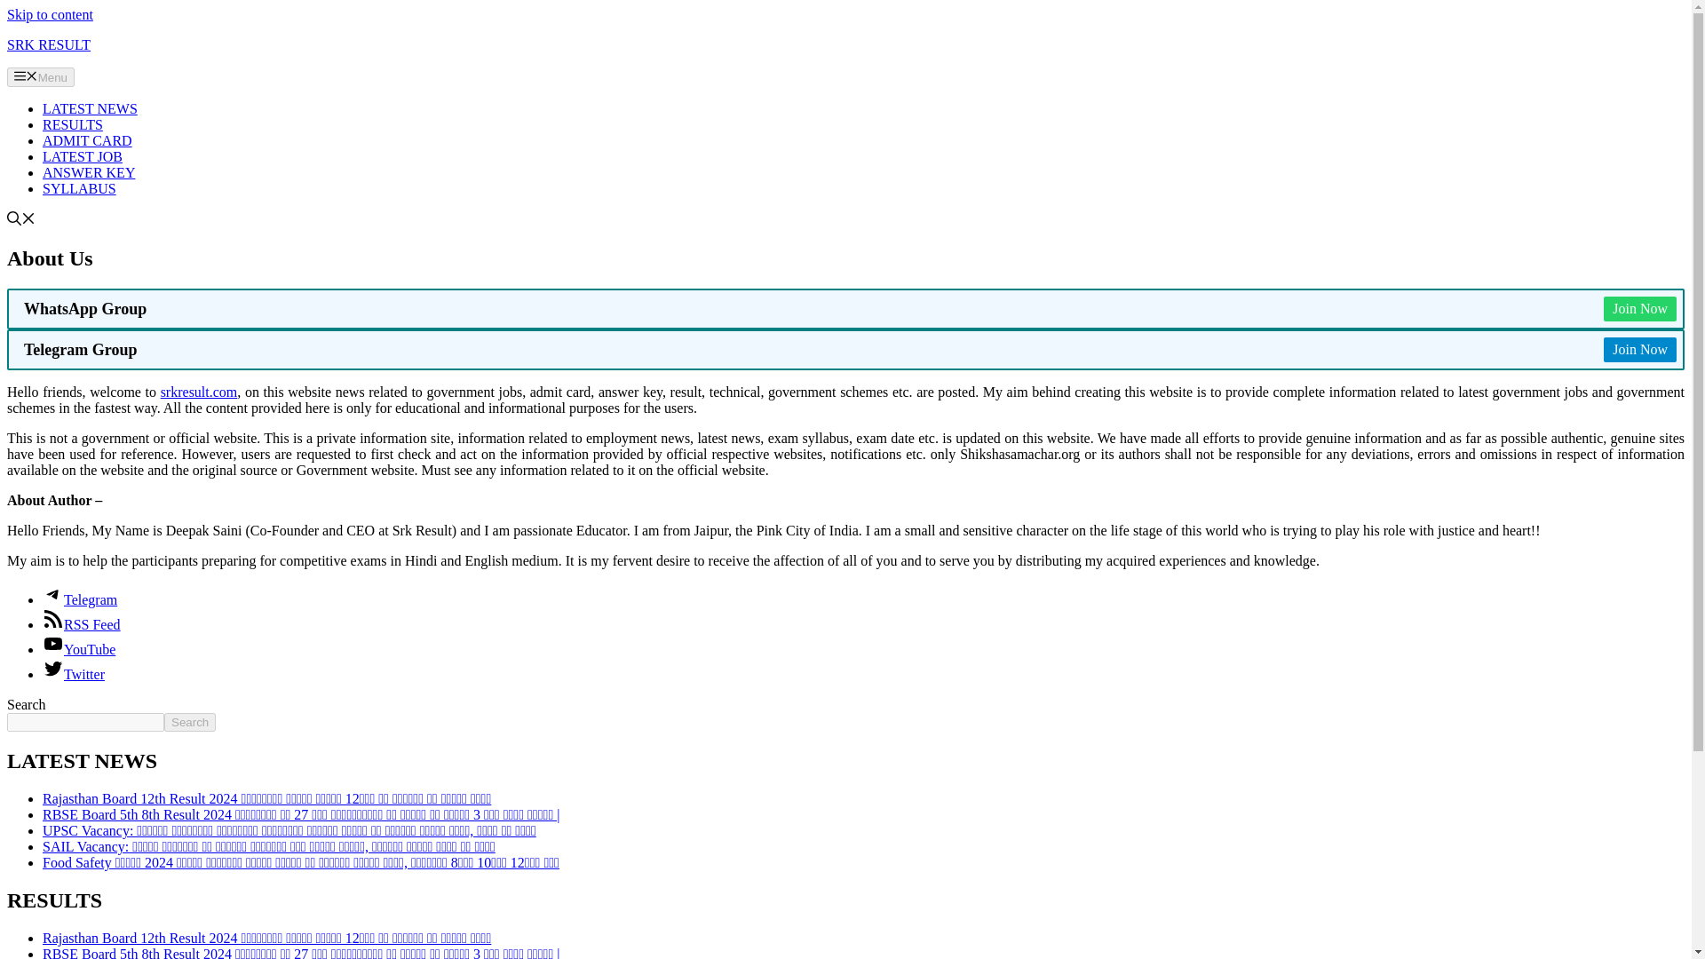 This screenshot has width=1705, height=959. I want to click on ADMIT CARD, so click(87, 140).